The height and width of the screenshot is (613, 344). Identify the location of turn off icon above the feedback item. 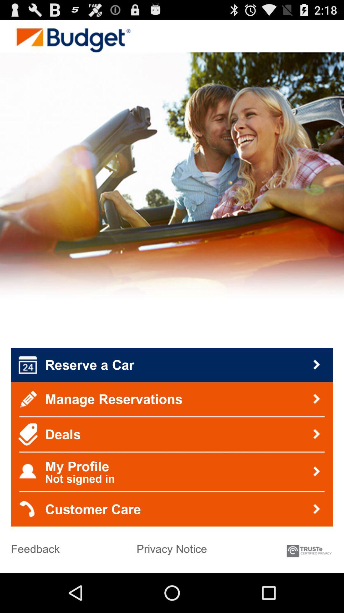
(172, 510).